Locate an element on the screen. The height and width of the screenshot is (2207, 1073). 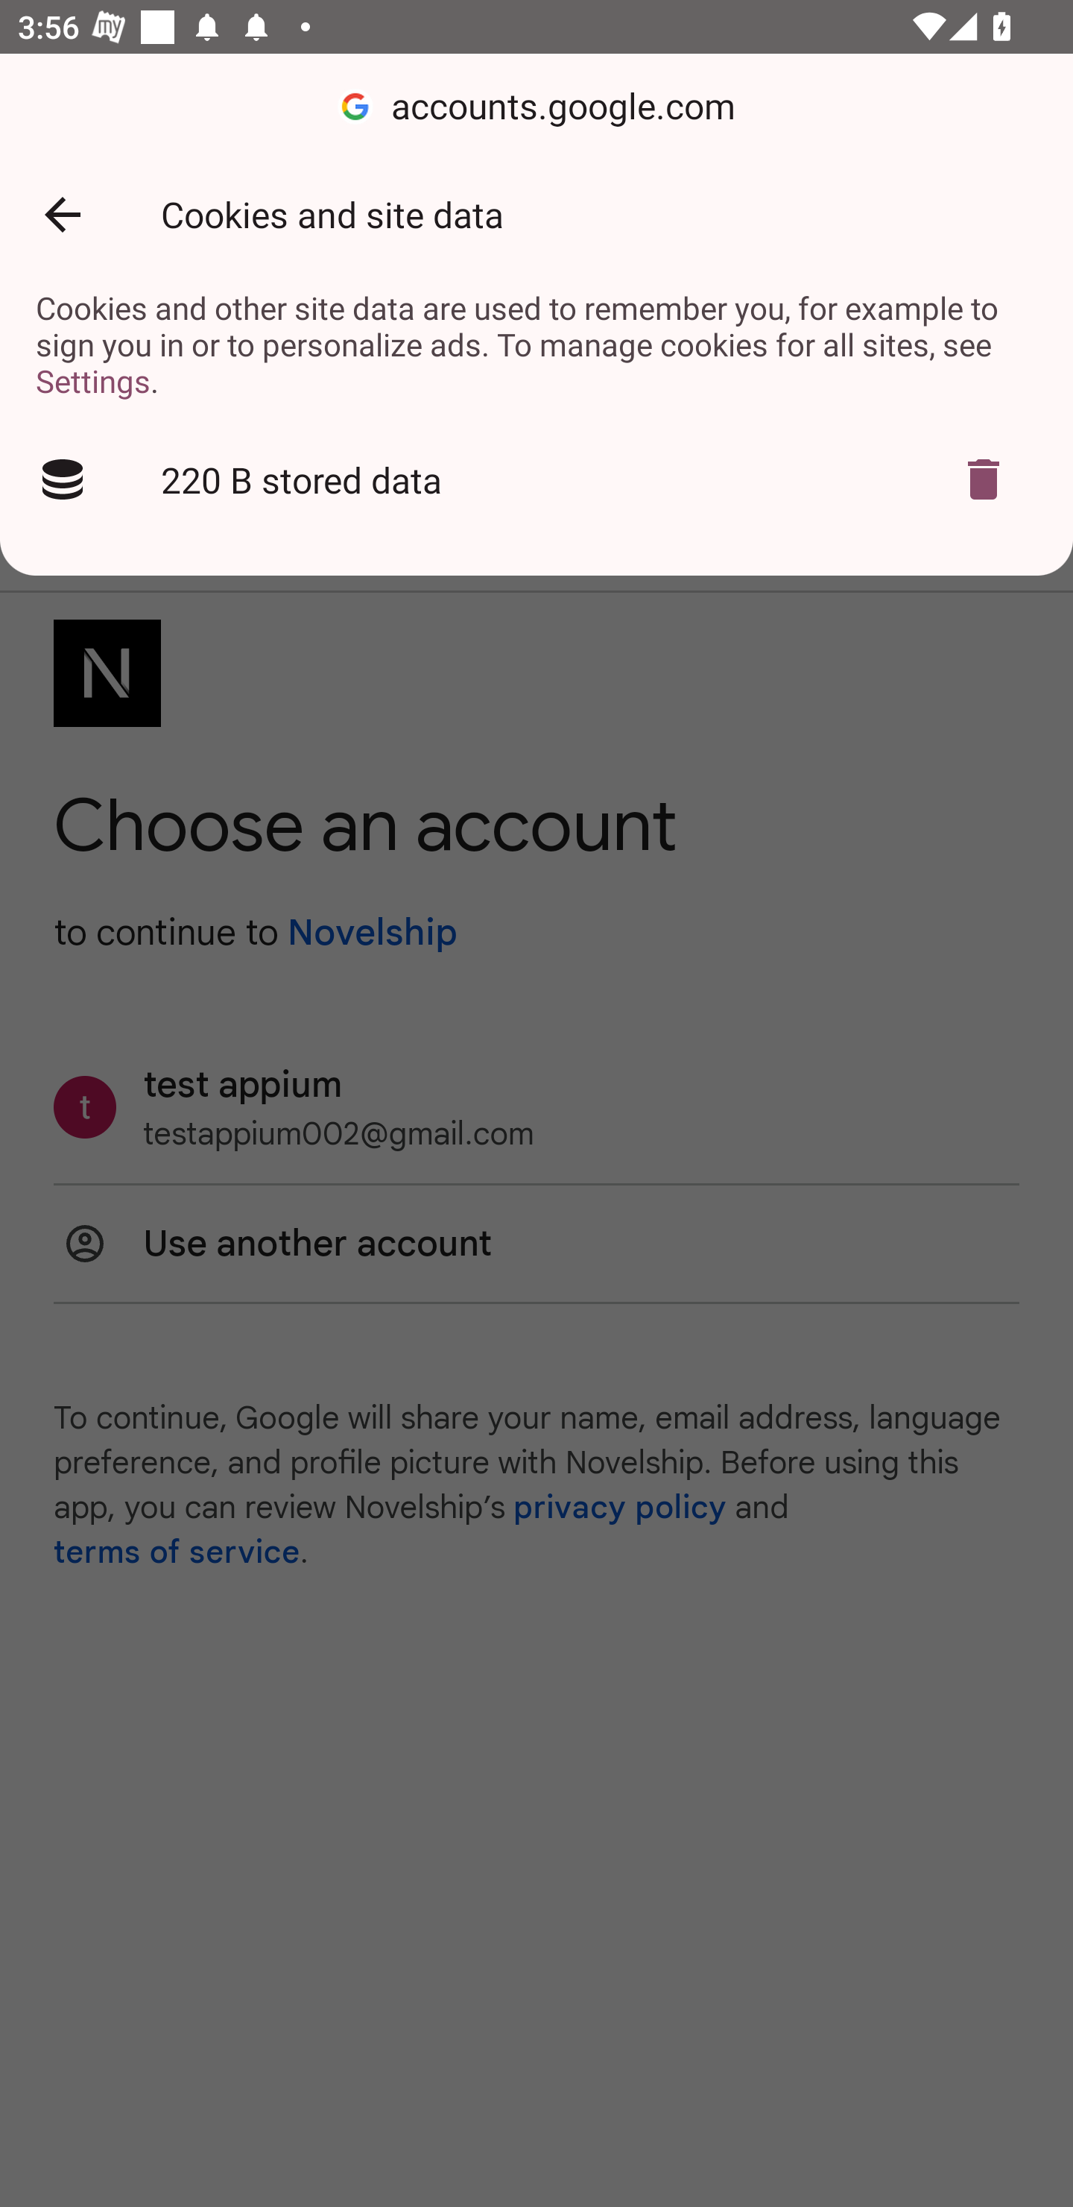
220 B stored data Delete cookies? is located at coordinates (536, 480).